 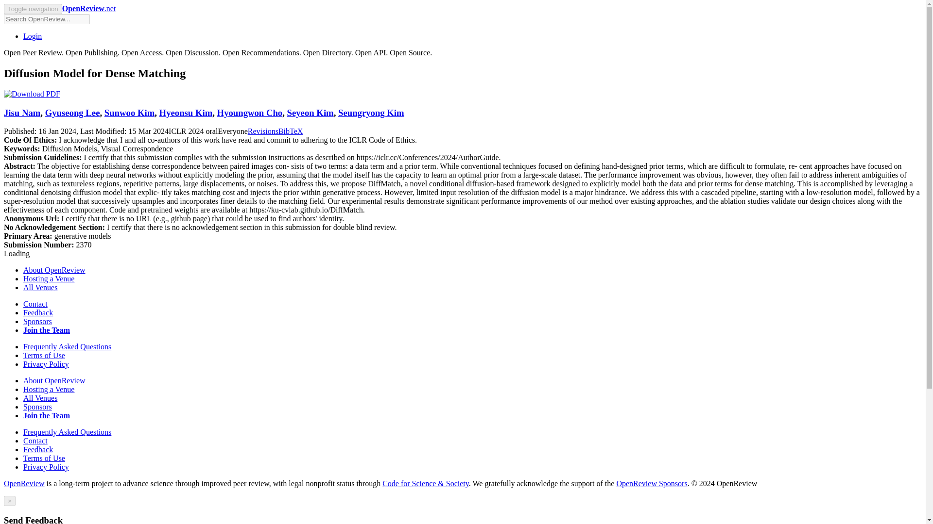 I want to click on All Venues, so click(x=40, y=287).